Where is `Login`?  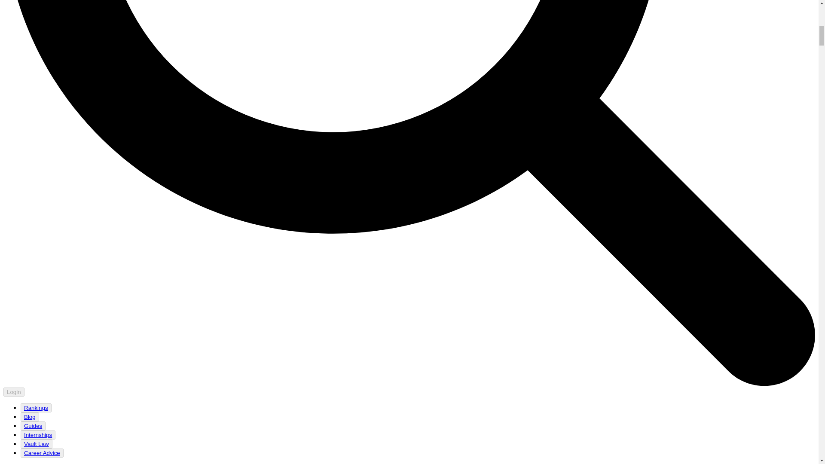 Login is located at coordinates (14, 392).